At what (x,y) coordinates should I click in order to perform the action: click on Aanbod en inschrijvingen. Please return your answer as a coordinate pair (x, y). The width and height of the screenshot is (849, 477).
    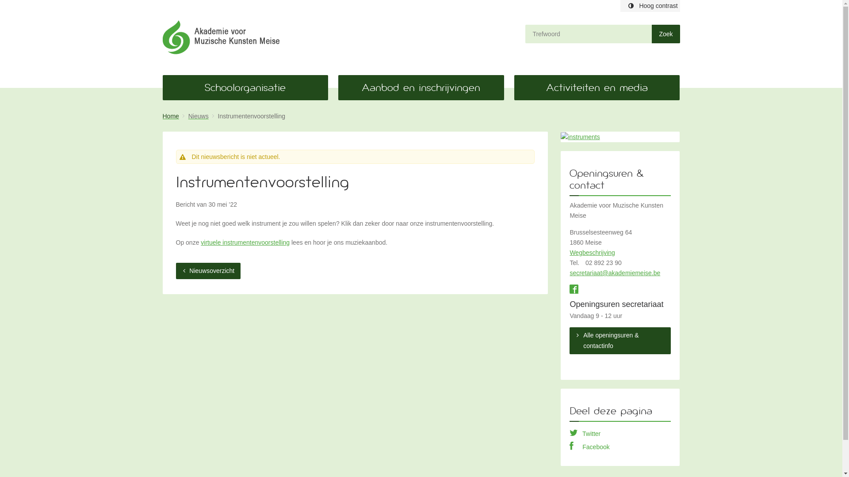
    Looking at the image, I should click on (421, 87).